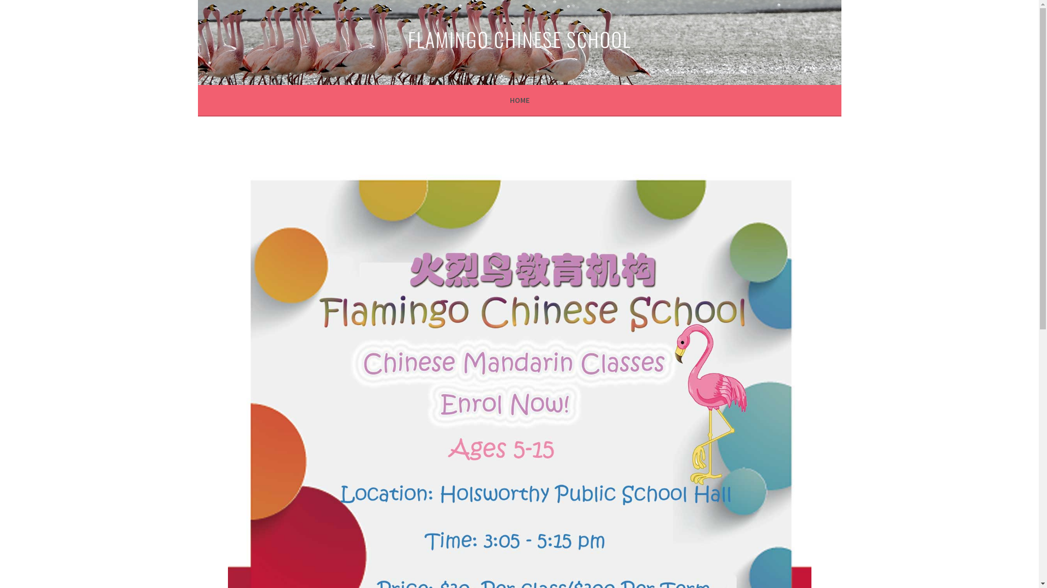  What do you see at coordinates (520, 39) in the screenshot?
I see `FLAMINGO CHINESE SCHOOL` at bounding box center [520, 39].